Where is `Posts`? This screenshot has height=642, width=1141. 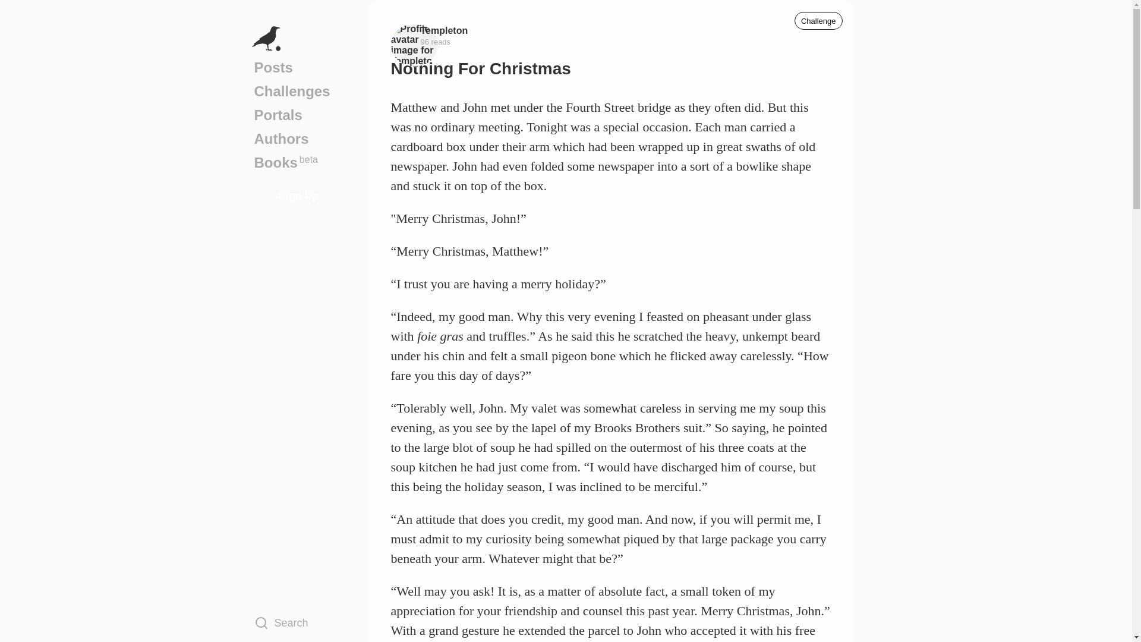 Posts is located at coordinates (818, 20).